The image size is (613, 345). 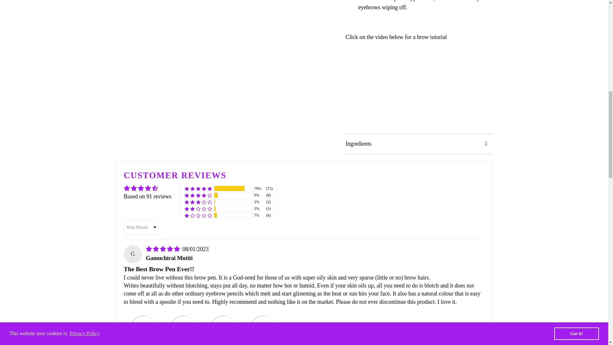 What do you see at coordinates (419, 88) in the screenshot?
I see `Embedded Youtube Video` at bounding box center [419, 88].